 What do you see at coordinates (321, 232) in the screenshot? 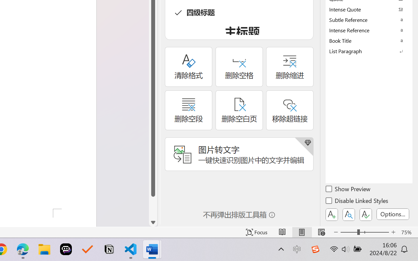
I see `Web Layout` at bounding box center [321, 232].